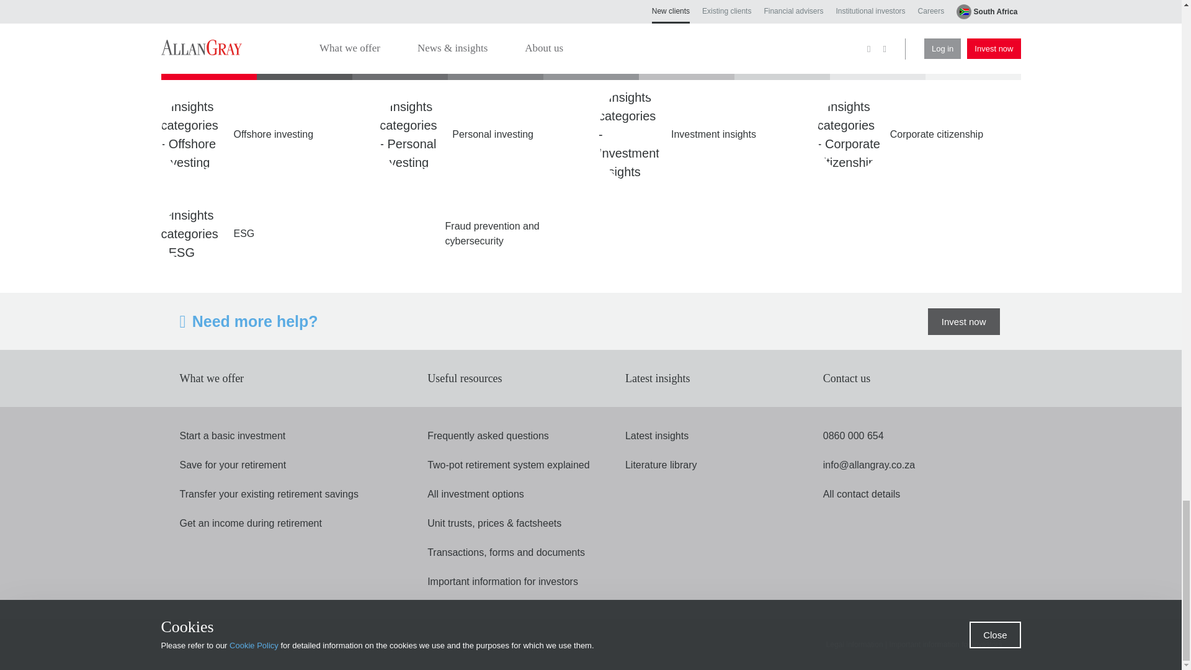  I want to click on Two-pot retirement system explained, so click(509, 465).